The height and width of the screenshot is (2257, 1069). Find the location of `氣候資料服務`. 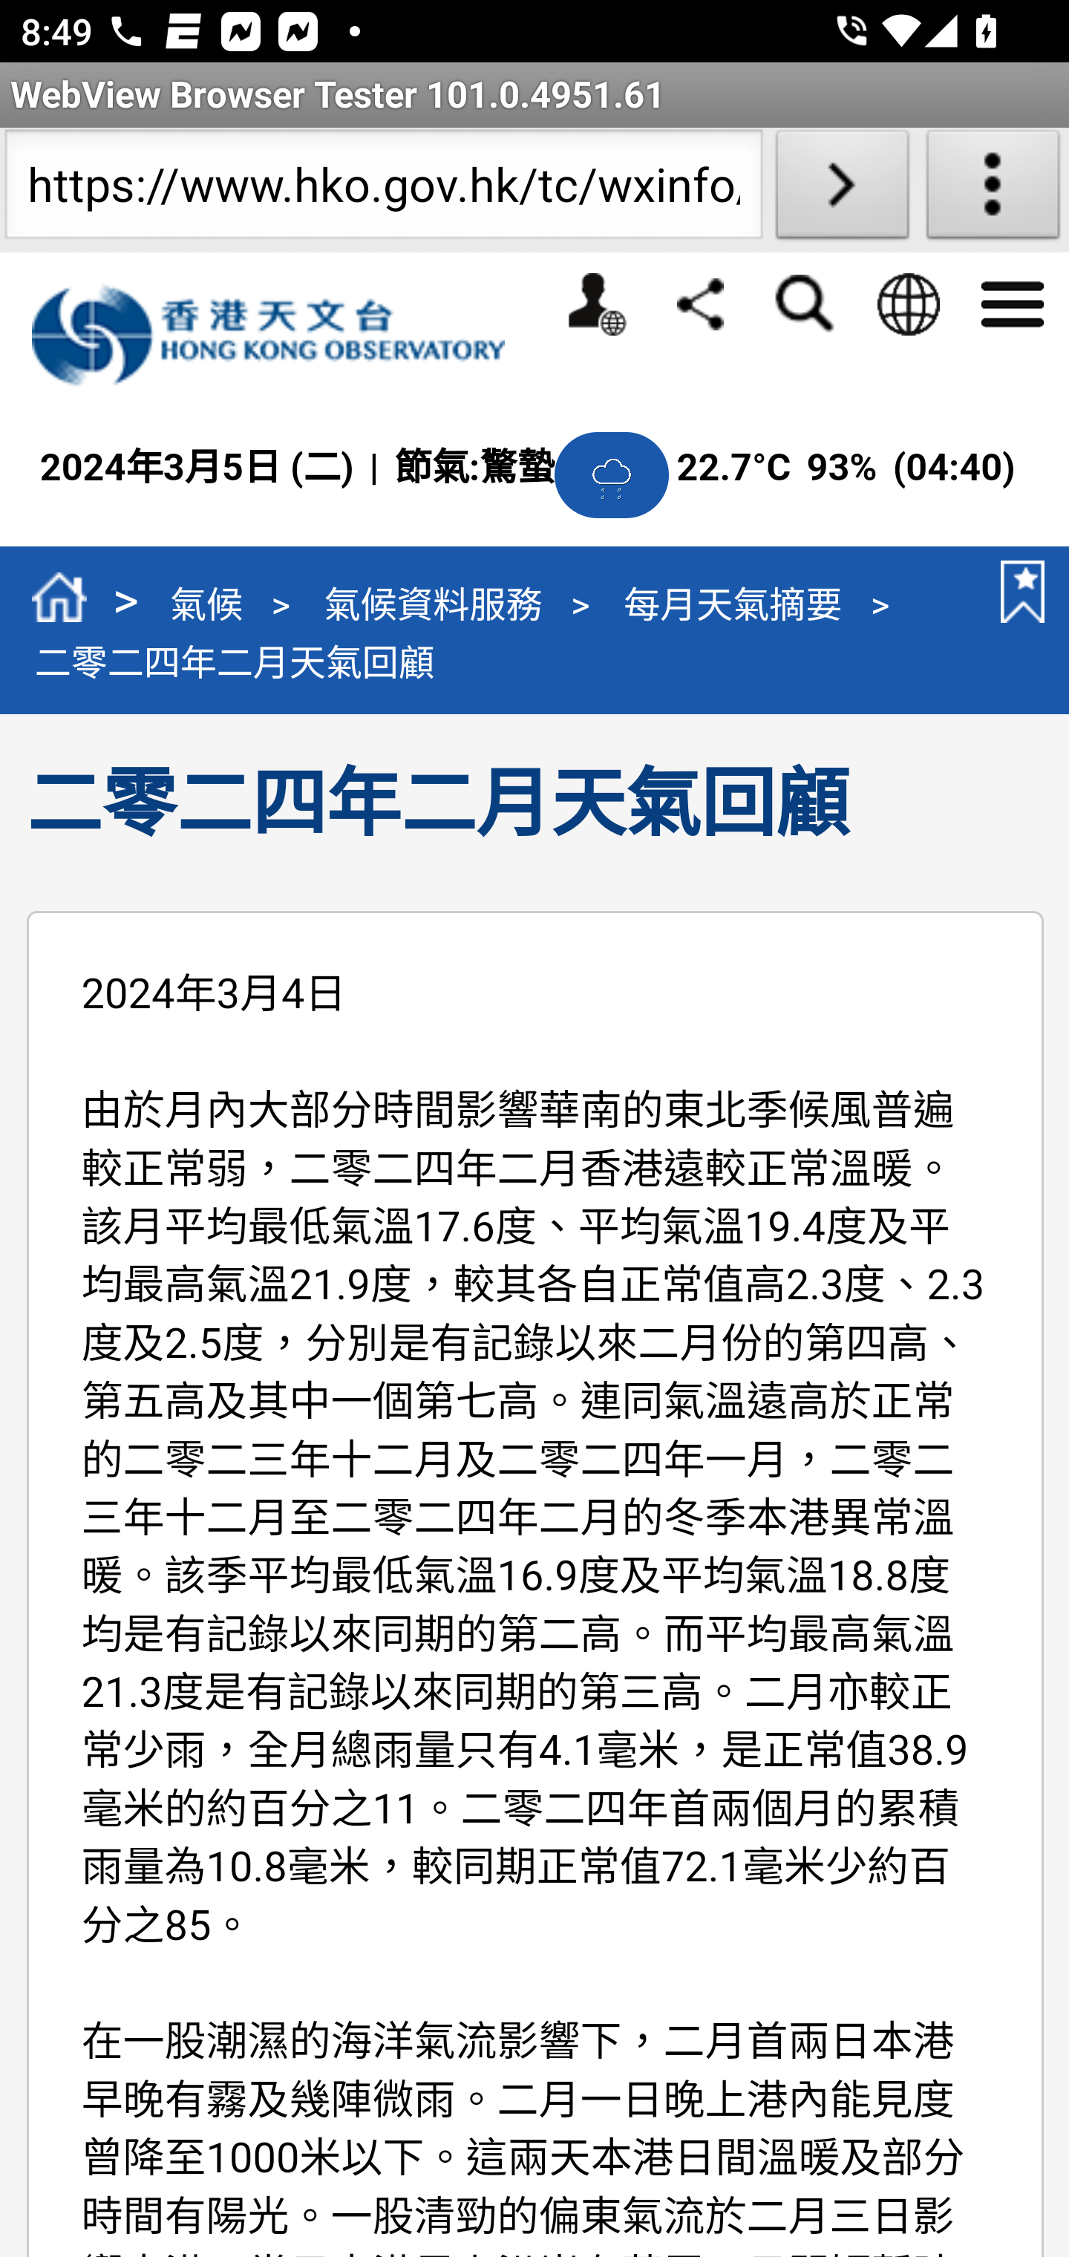

氣候資料服務 is located at coordinates (432, 604).